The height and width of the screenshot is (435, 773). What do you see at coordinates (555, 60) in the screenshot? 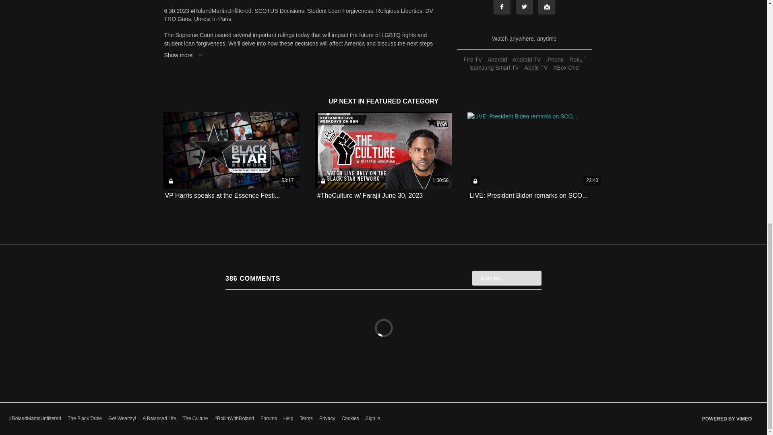
I see `iPhone` at bounding box center [555, 60].